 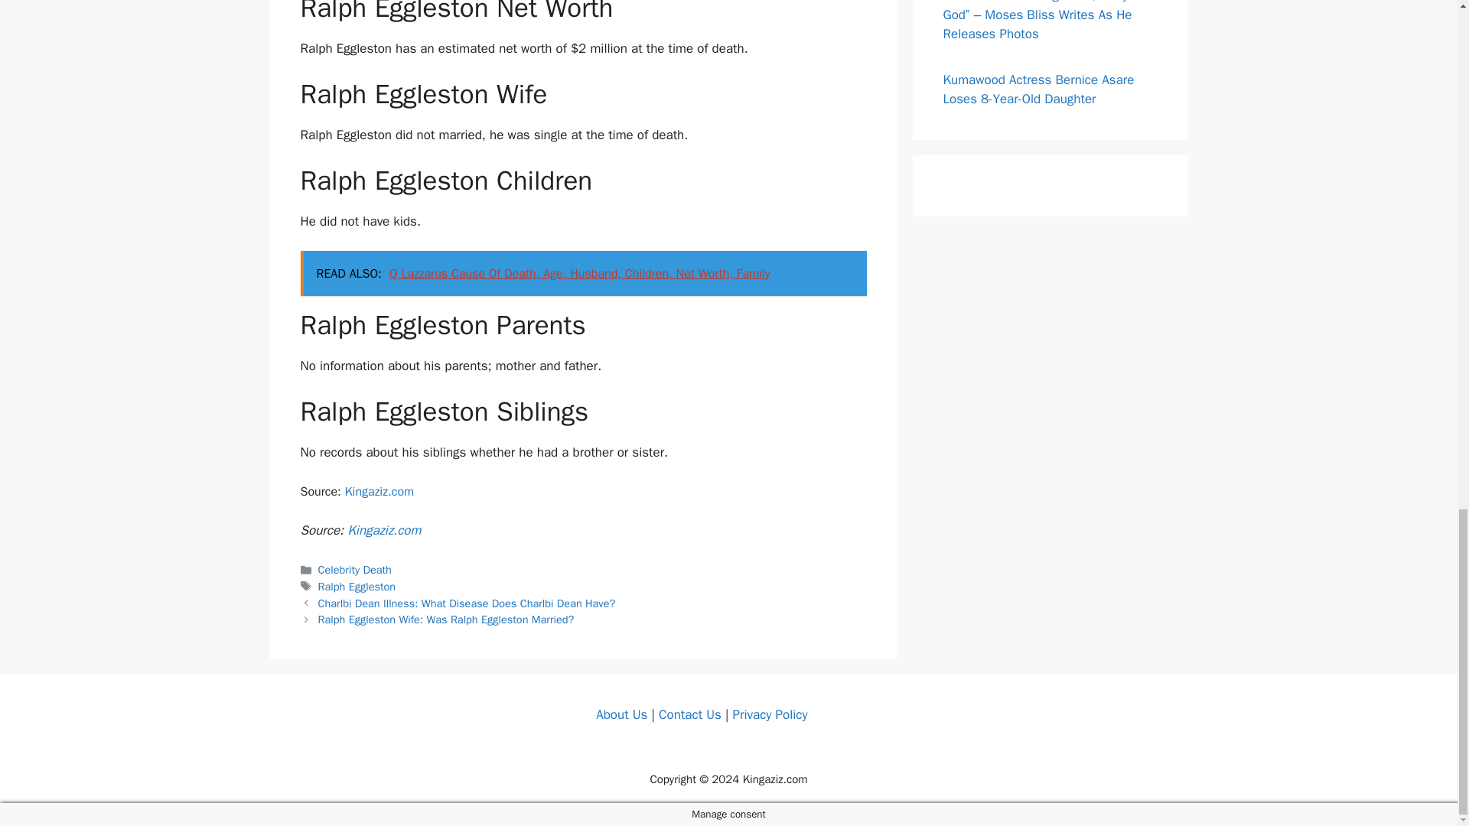 I want to click on Privacy Policy, so click(x=769, y=714).